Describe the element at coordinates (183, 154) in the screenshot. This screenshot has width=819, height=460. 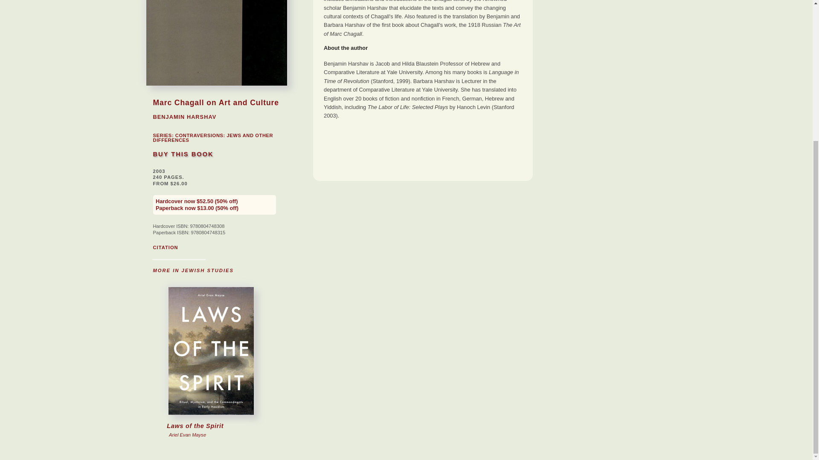
I see `BUY THIS BOOK` at that location.